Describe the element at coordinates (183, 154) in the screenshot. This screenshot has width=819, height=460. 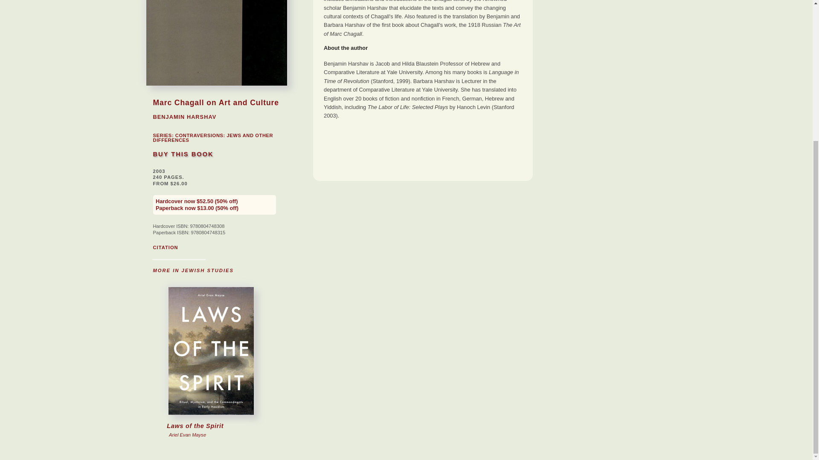
I see `BUY THIS BOOK` at that location.